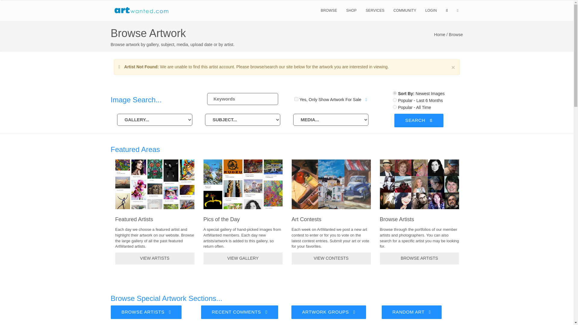 Image resolution: width=578 pixels, height=325 pixels. Describe the element at coordinates (431, 11) in the screenshot. I see `LOGIN` at that location.